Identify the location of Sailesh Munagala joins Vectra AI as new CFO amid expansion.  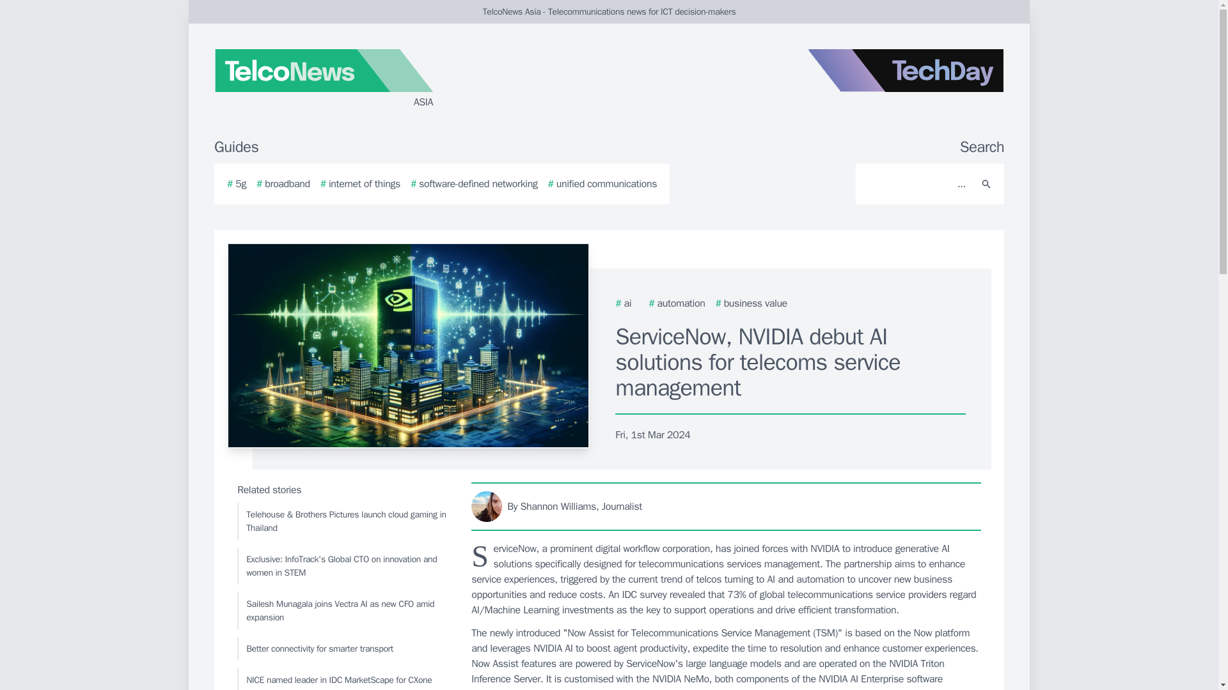
(342, 610).